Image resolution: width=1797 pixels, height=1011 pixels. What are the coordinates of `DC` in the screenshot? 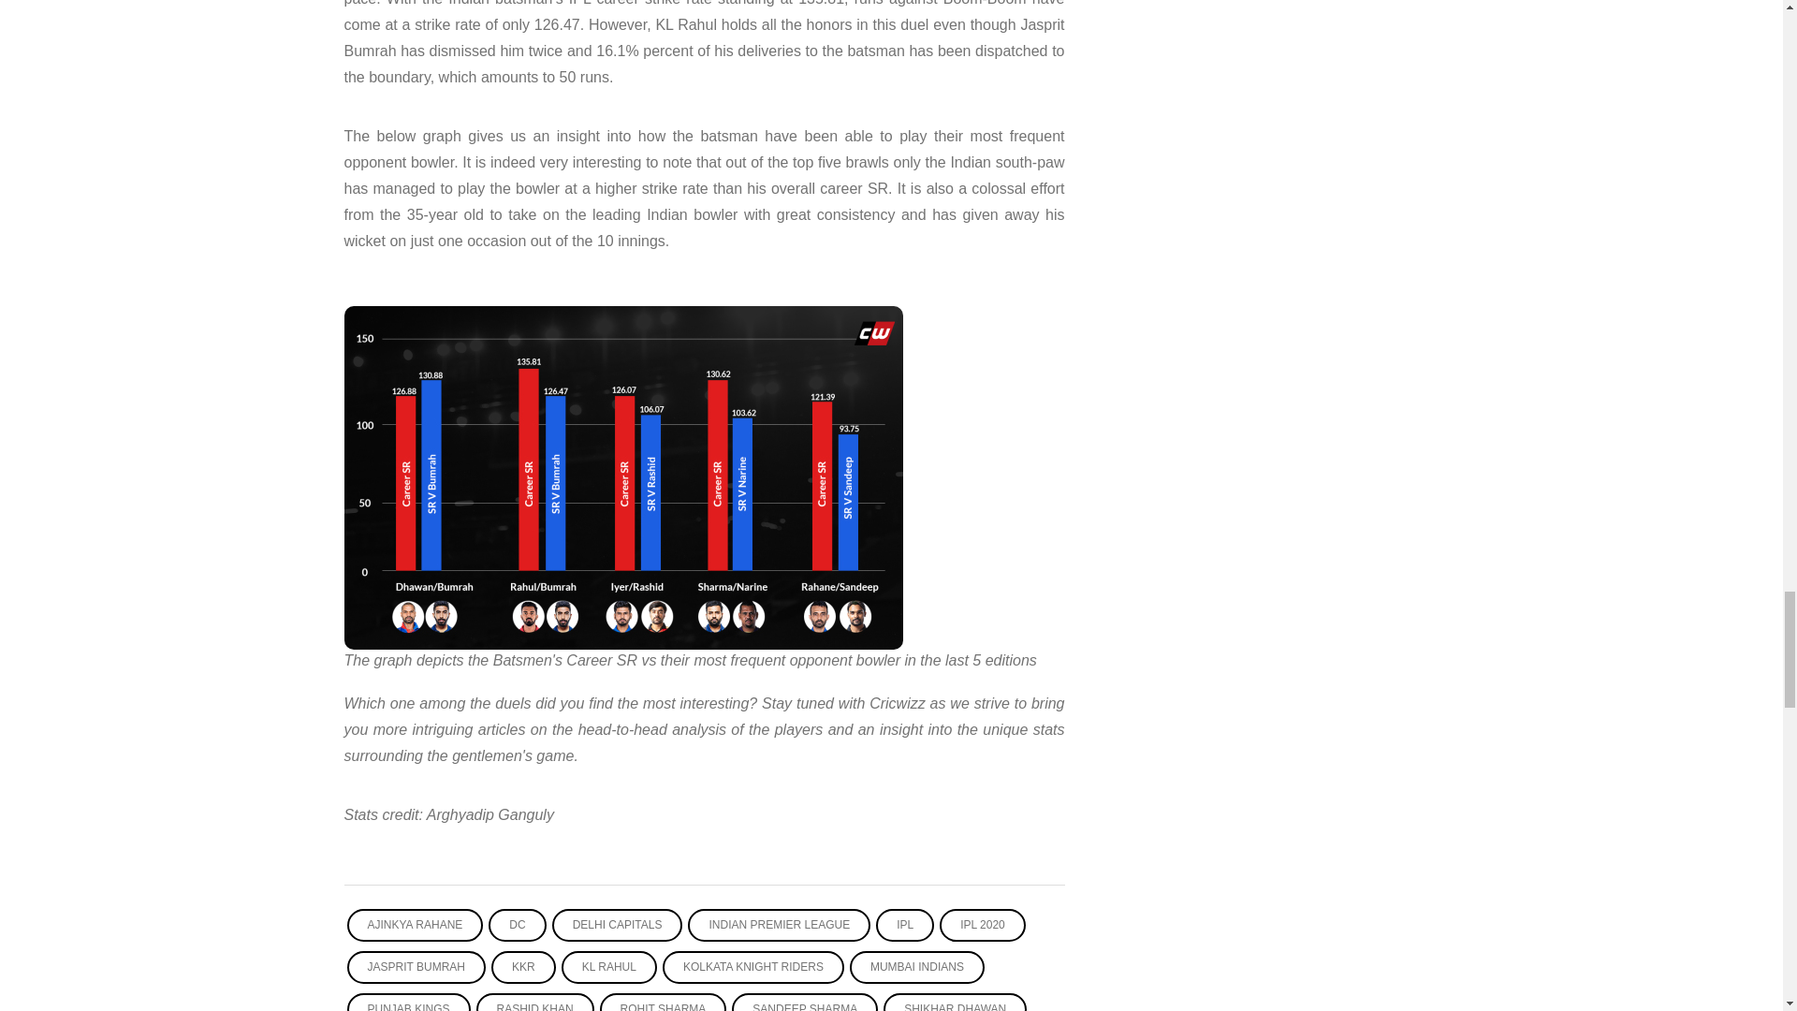 It's located at (517, 925).